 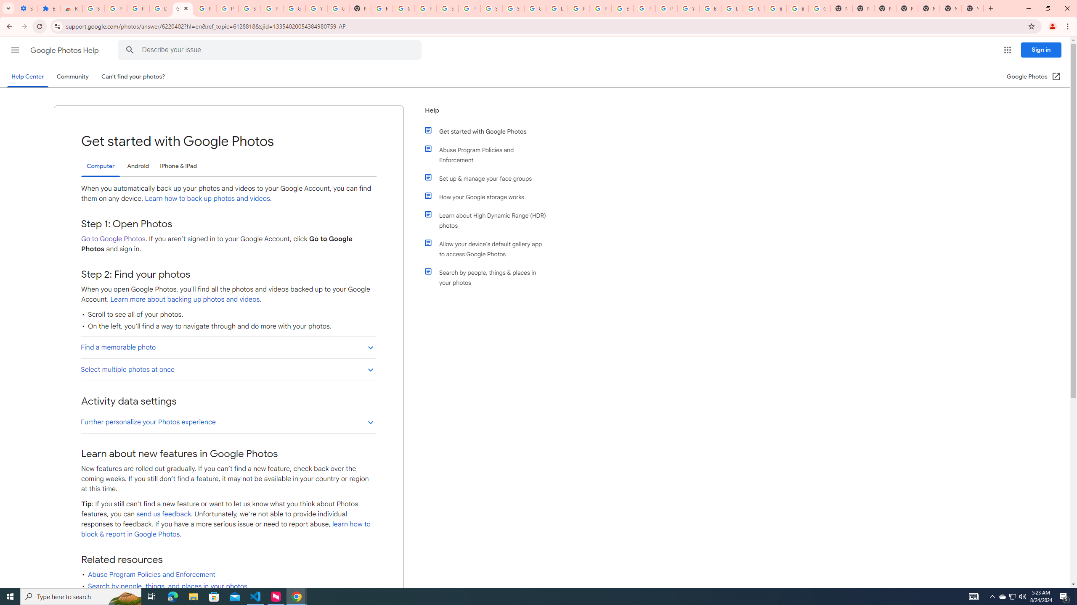 What do you see at coordinates (907, 8) in the screenshot?
I see `New Tab` at bounding box center [907, 8].